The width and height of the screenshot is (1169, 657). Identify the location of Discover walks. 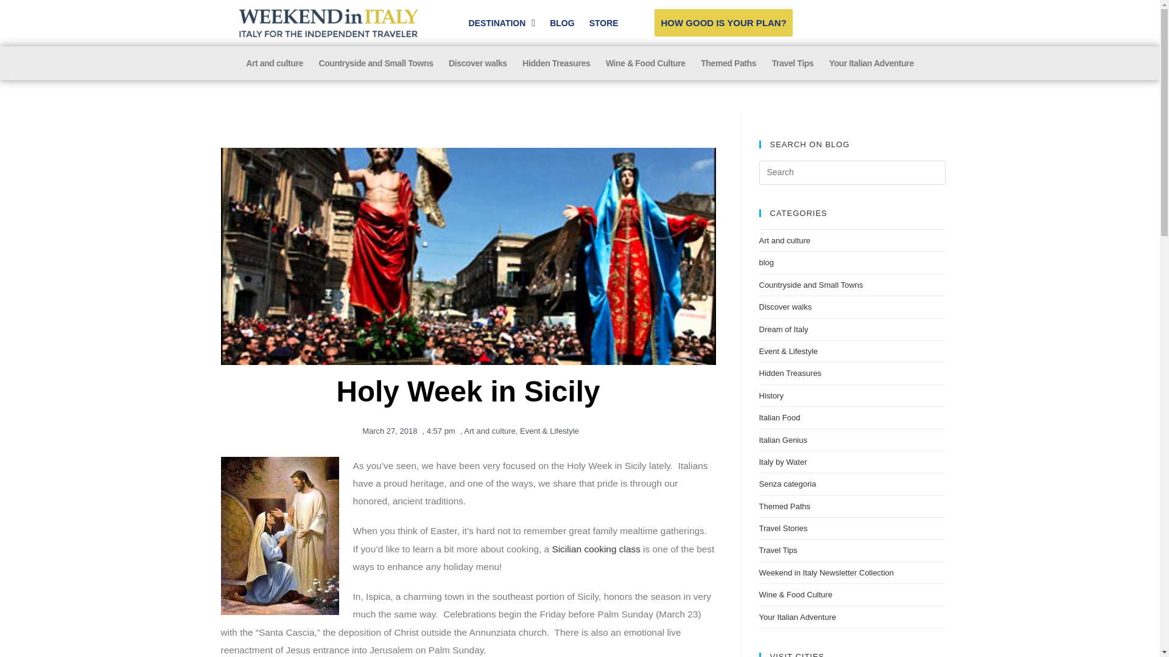
(477, 63).